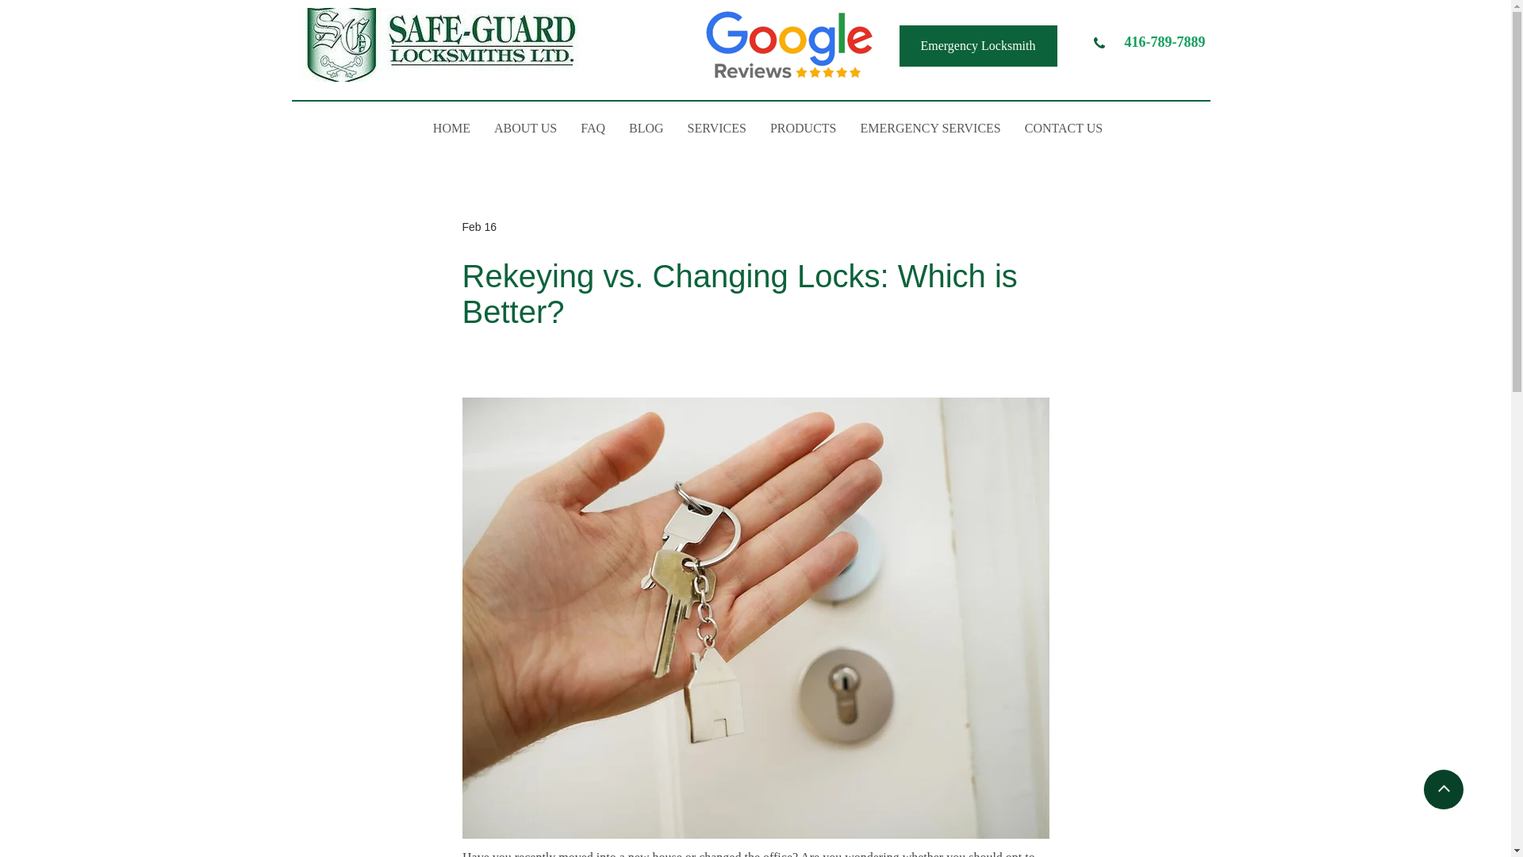 The image size is (1523, 857). I want to click on ABOUT US, so click(525, 129).